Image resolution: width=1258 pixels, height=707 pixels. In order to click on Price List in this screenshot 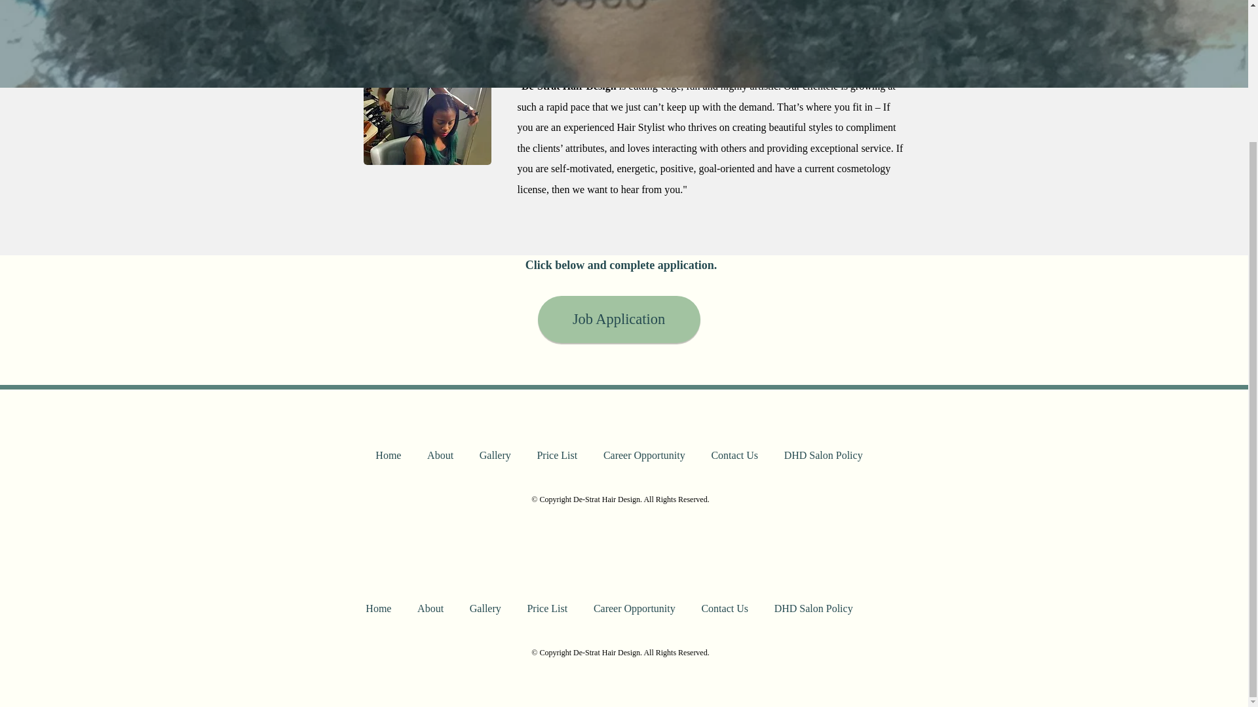, I will do `click(547, 609)`.